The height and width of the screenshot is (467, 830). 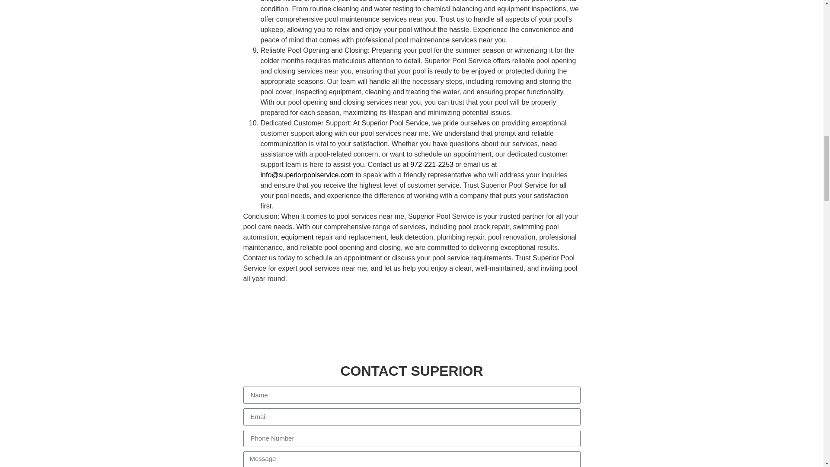 What do you see at coordinates (431, 164) in the screenshot?
I see `972-221-2253` at bounding box center [431, 164].